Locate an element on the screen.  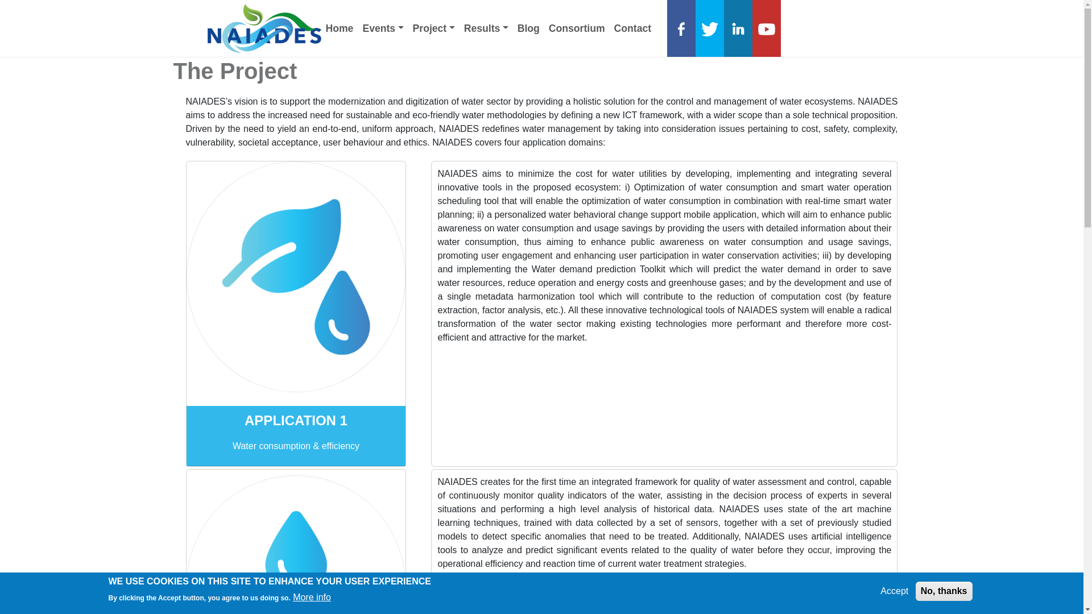
Project is located at coordinates (434, 28).